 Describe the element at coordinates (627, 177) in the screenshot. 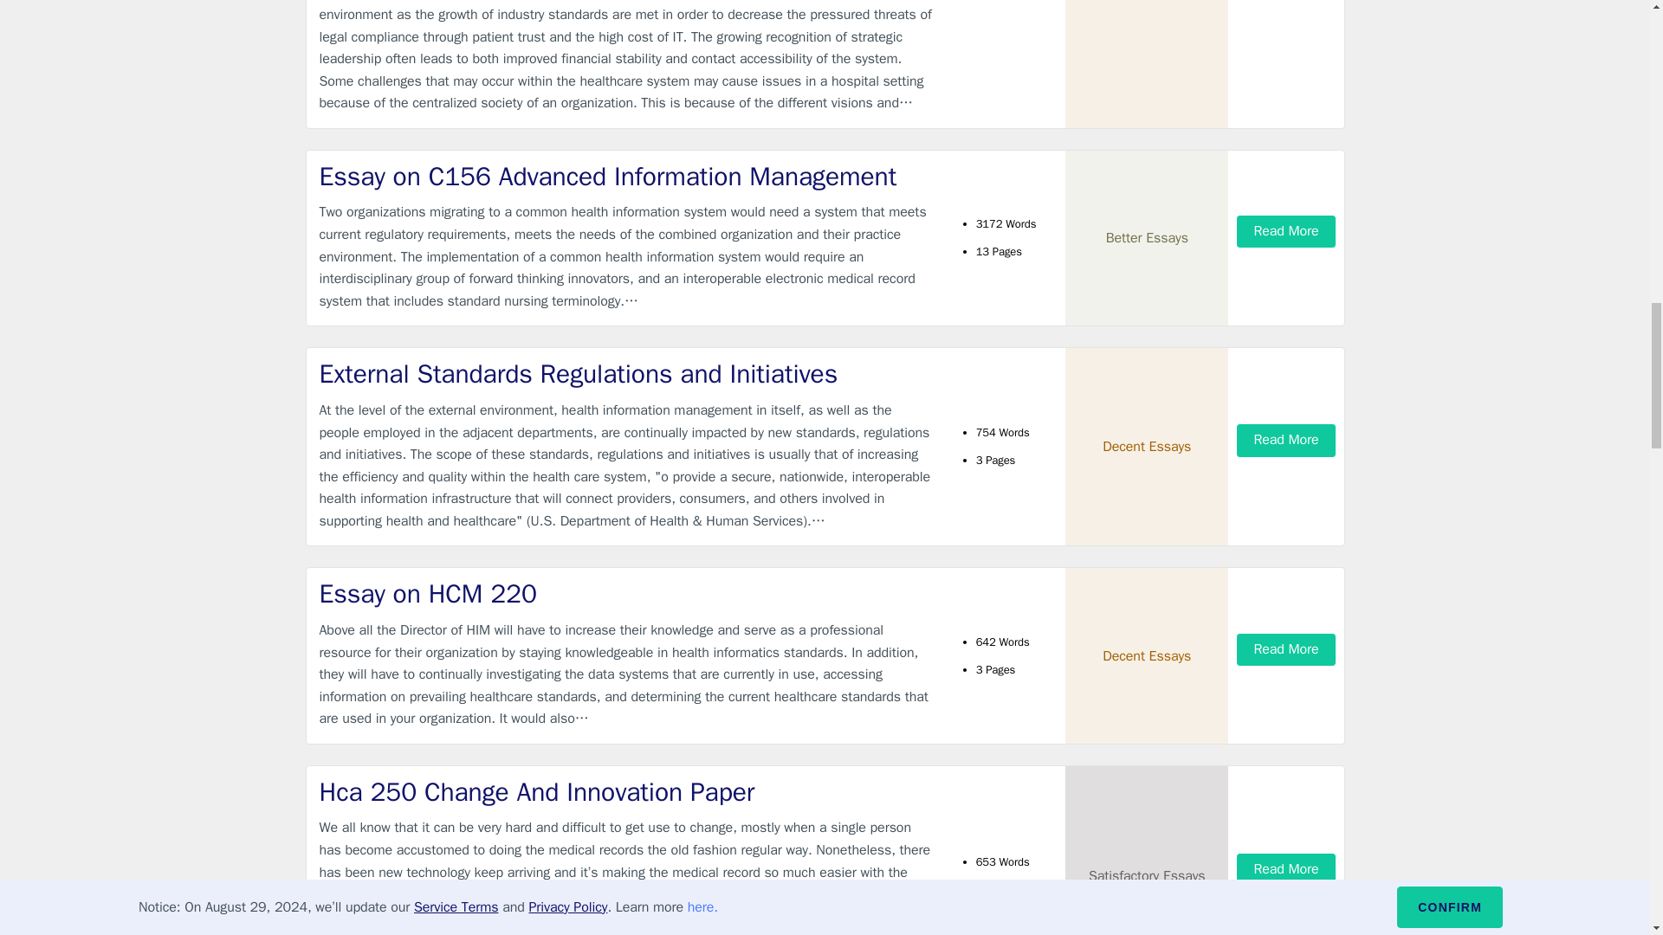

I see `Essay on C156 Advanced Information Management` at that location.